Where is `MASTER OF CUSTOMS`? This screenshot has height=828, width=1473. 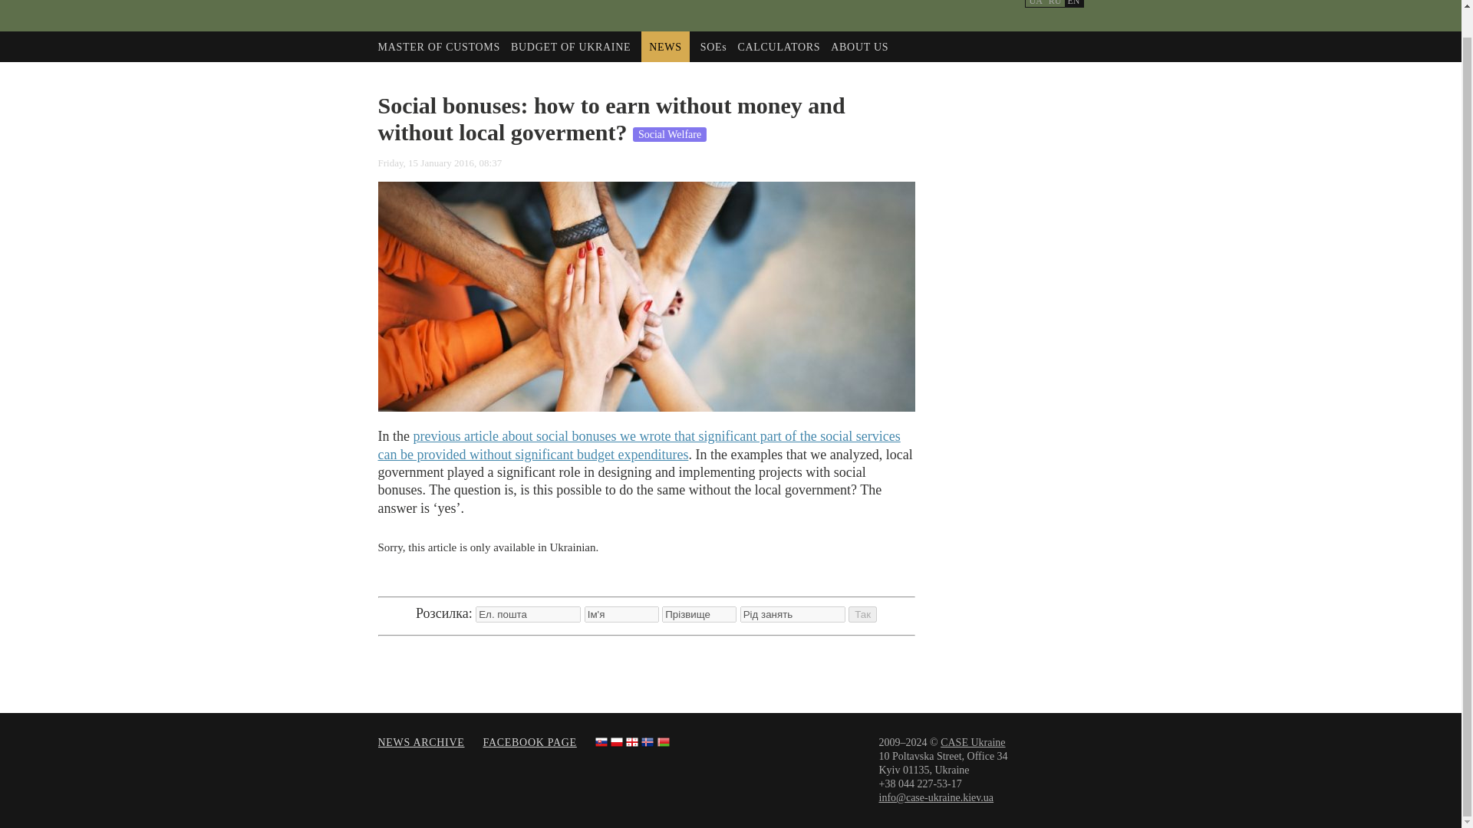
MASTER OF CUSTOMS is located at coordinates (437, 48).